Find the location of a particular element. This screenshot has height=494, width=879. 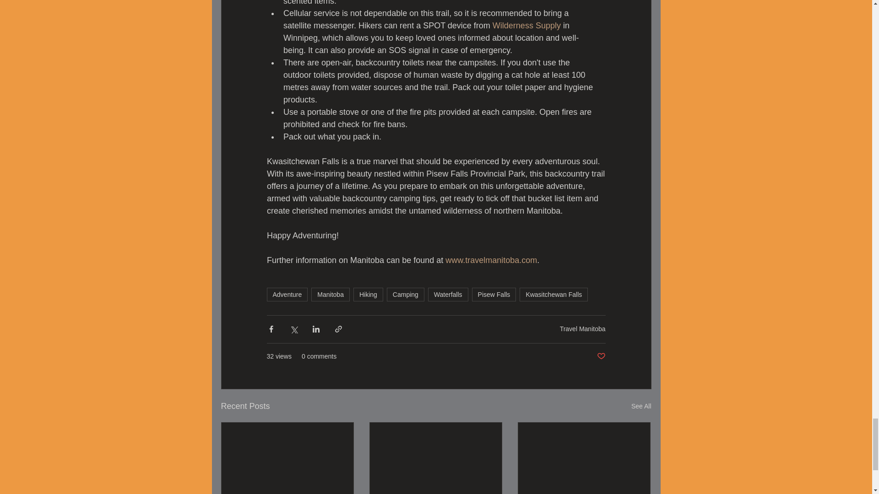

Adventure is located at coordinates (287, 294).